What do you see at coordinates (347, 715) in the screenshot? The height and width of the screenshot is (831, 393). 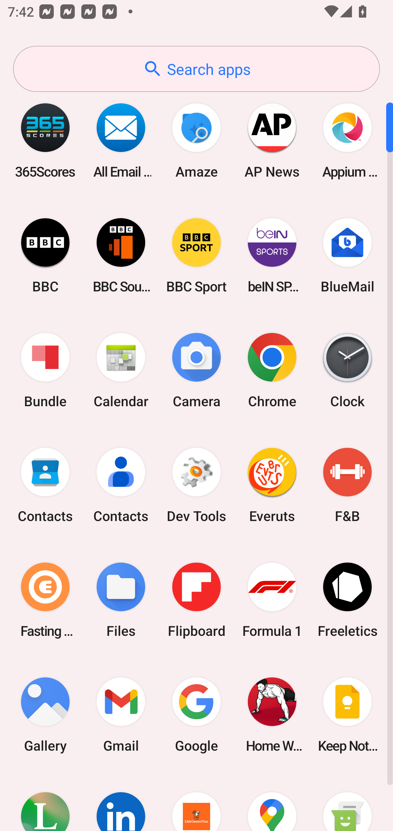 I see `Keep Notes` at bounding box center [347, 715].